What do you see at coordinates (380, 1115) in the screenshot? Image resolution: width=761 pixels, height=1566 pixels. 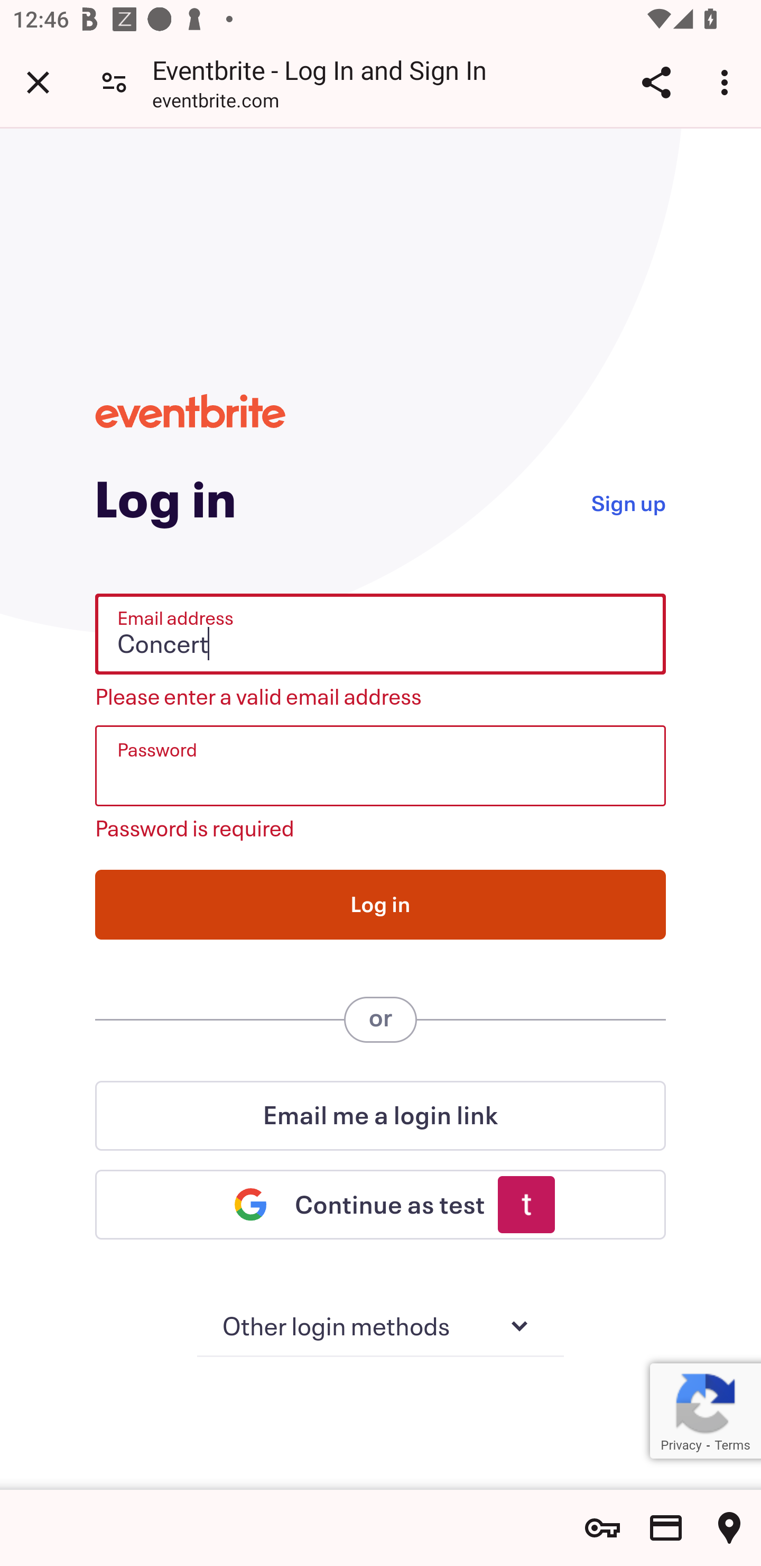 I see `Email me a login link` at bounding box center [380, 1115].